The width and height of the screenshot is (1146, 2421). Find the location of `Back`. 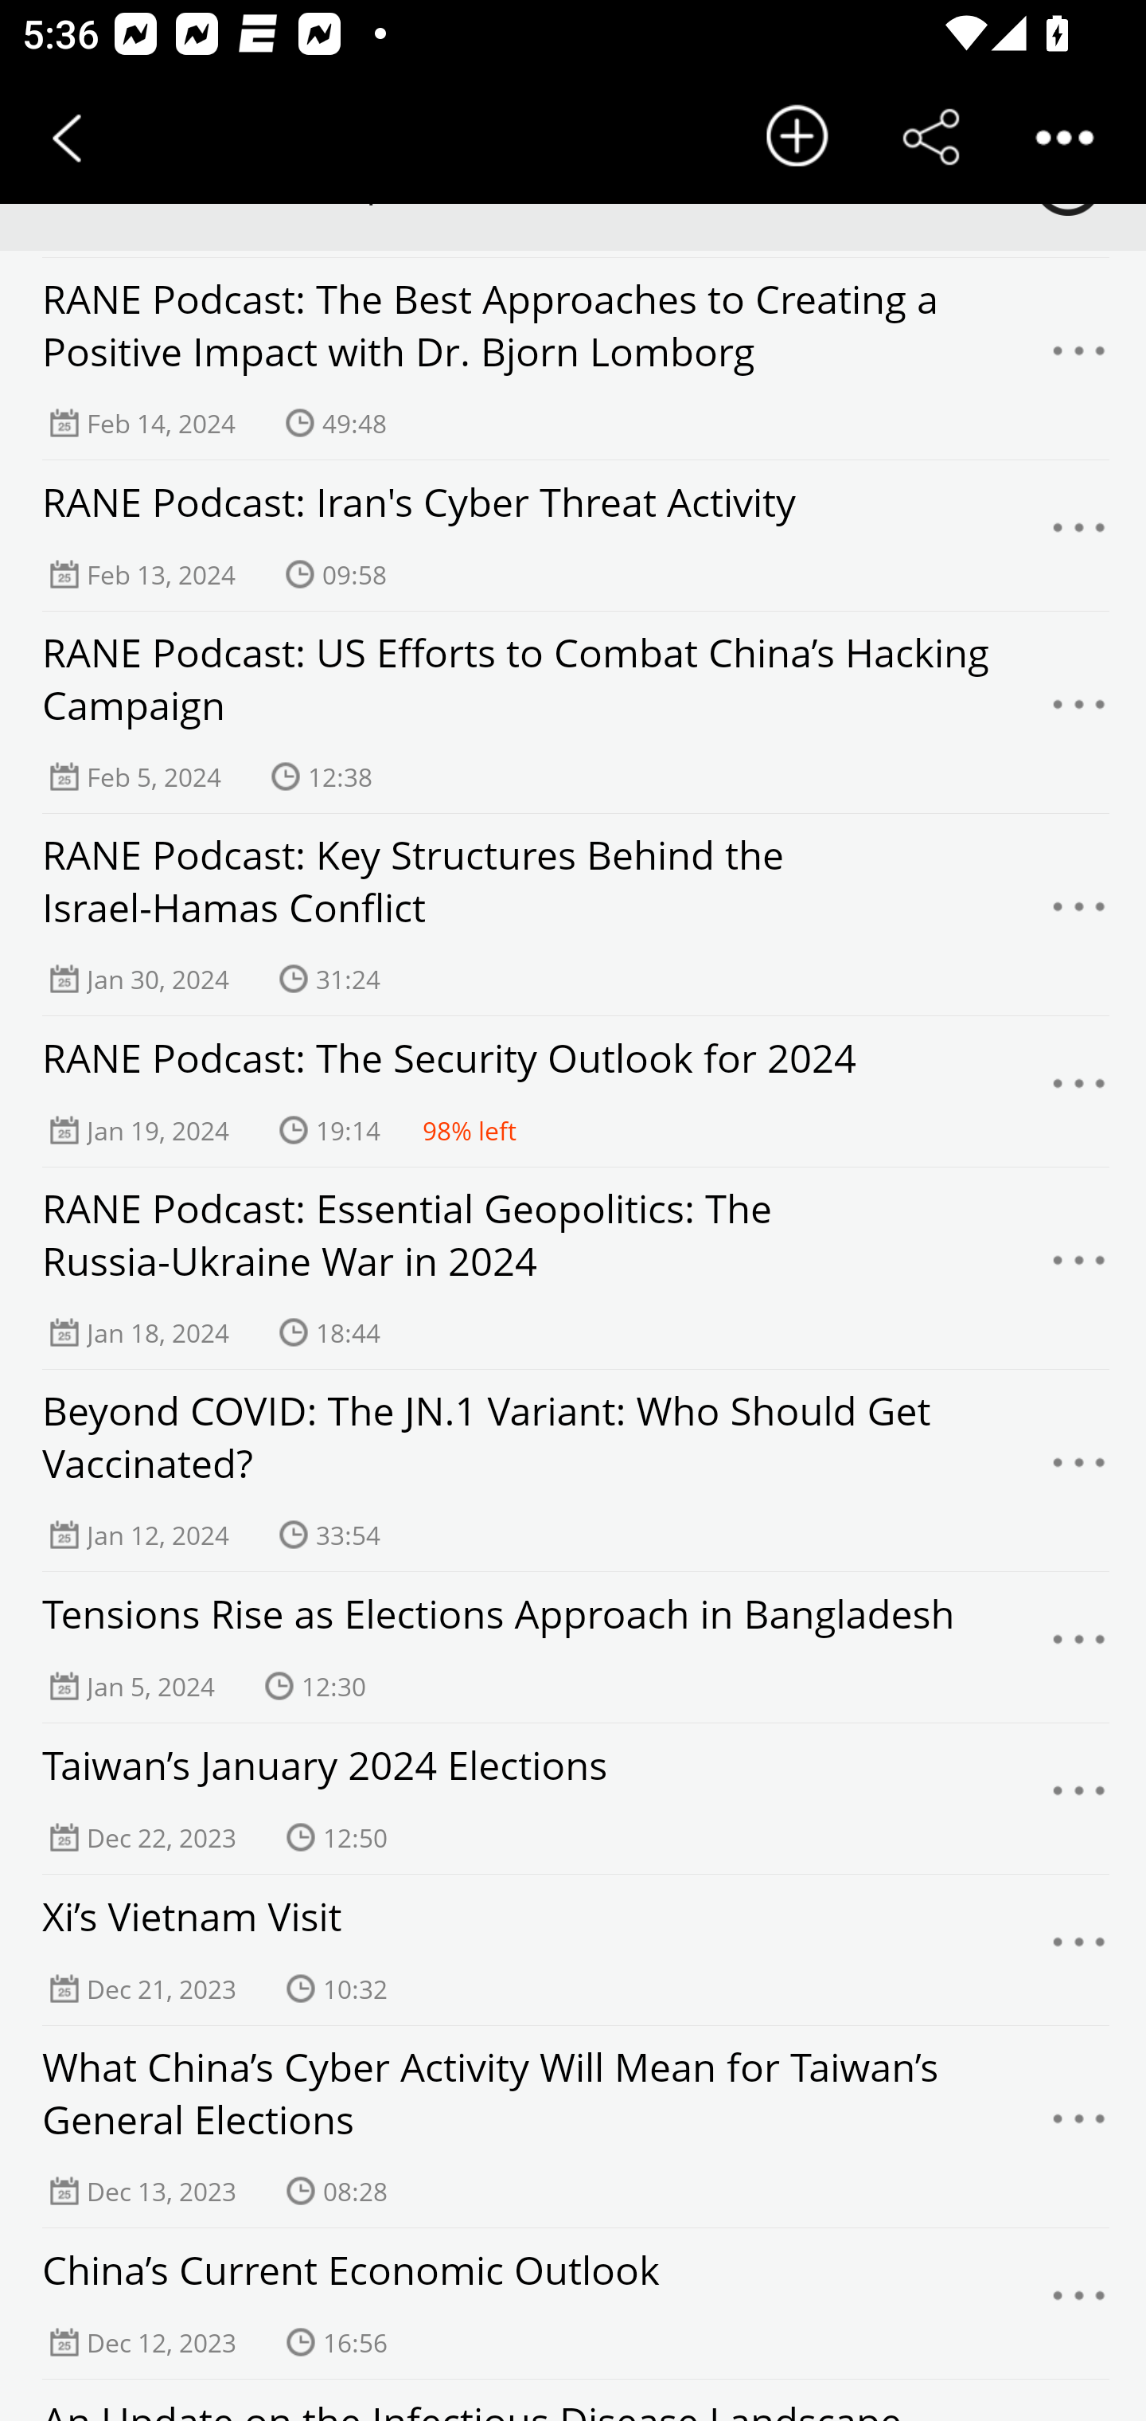

Back is located at coordinates (67, 137).